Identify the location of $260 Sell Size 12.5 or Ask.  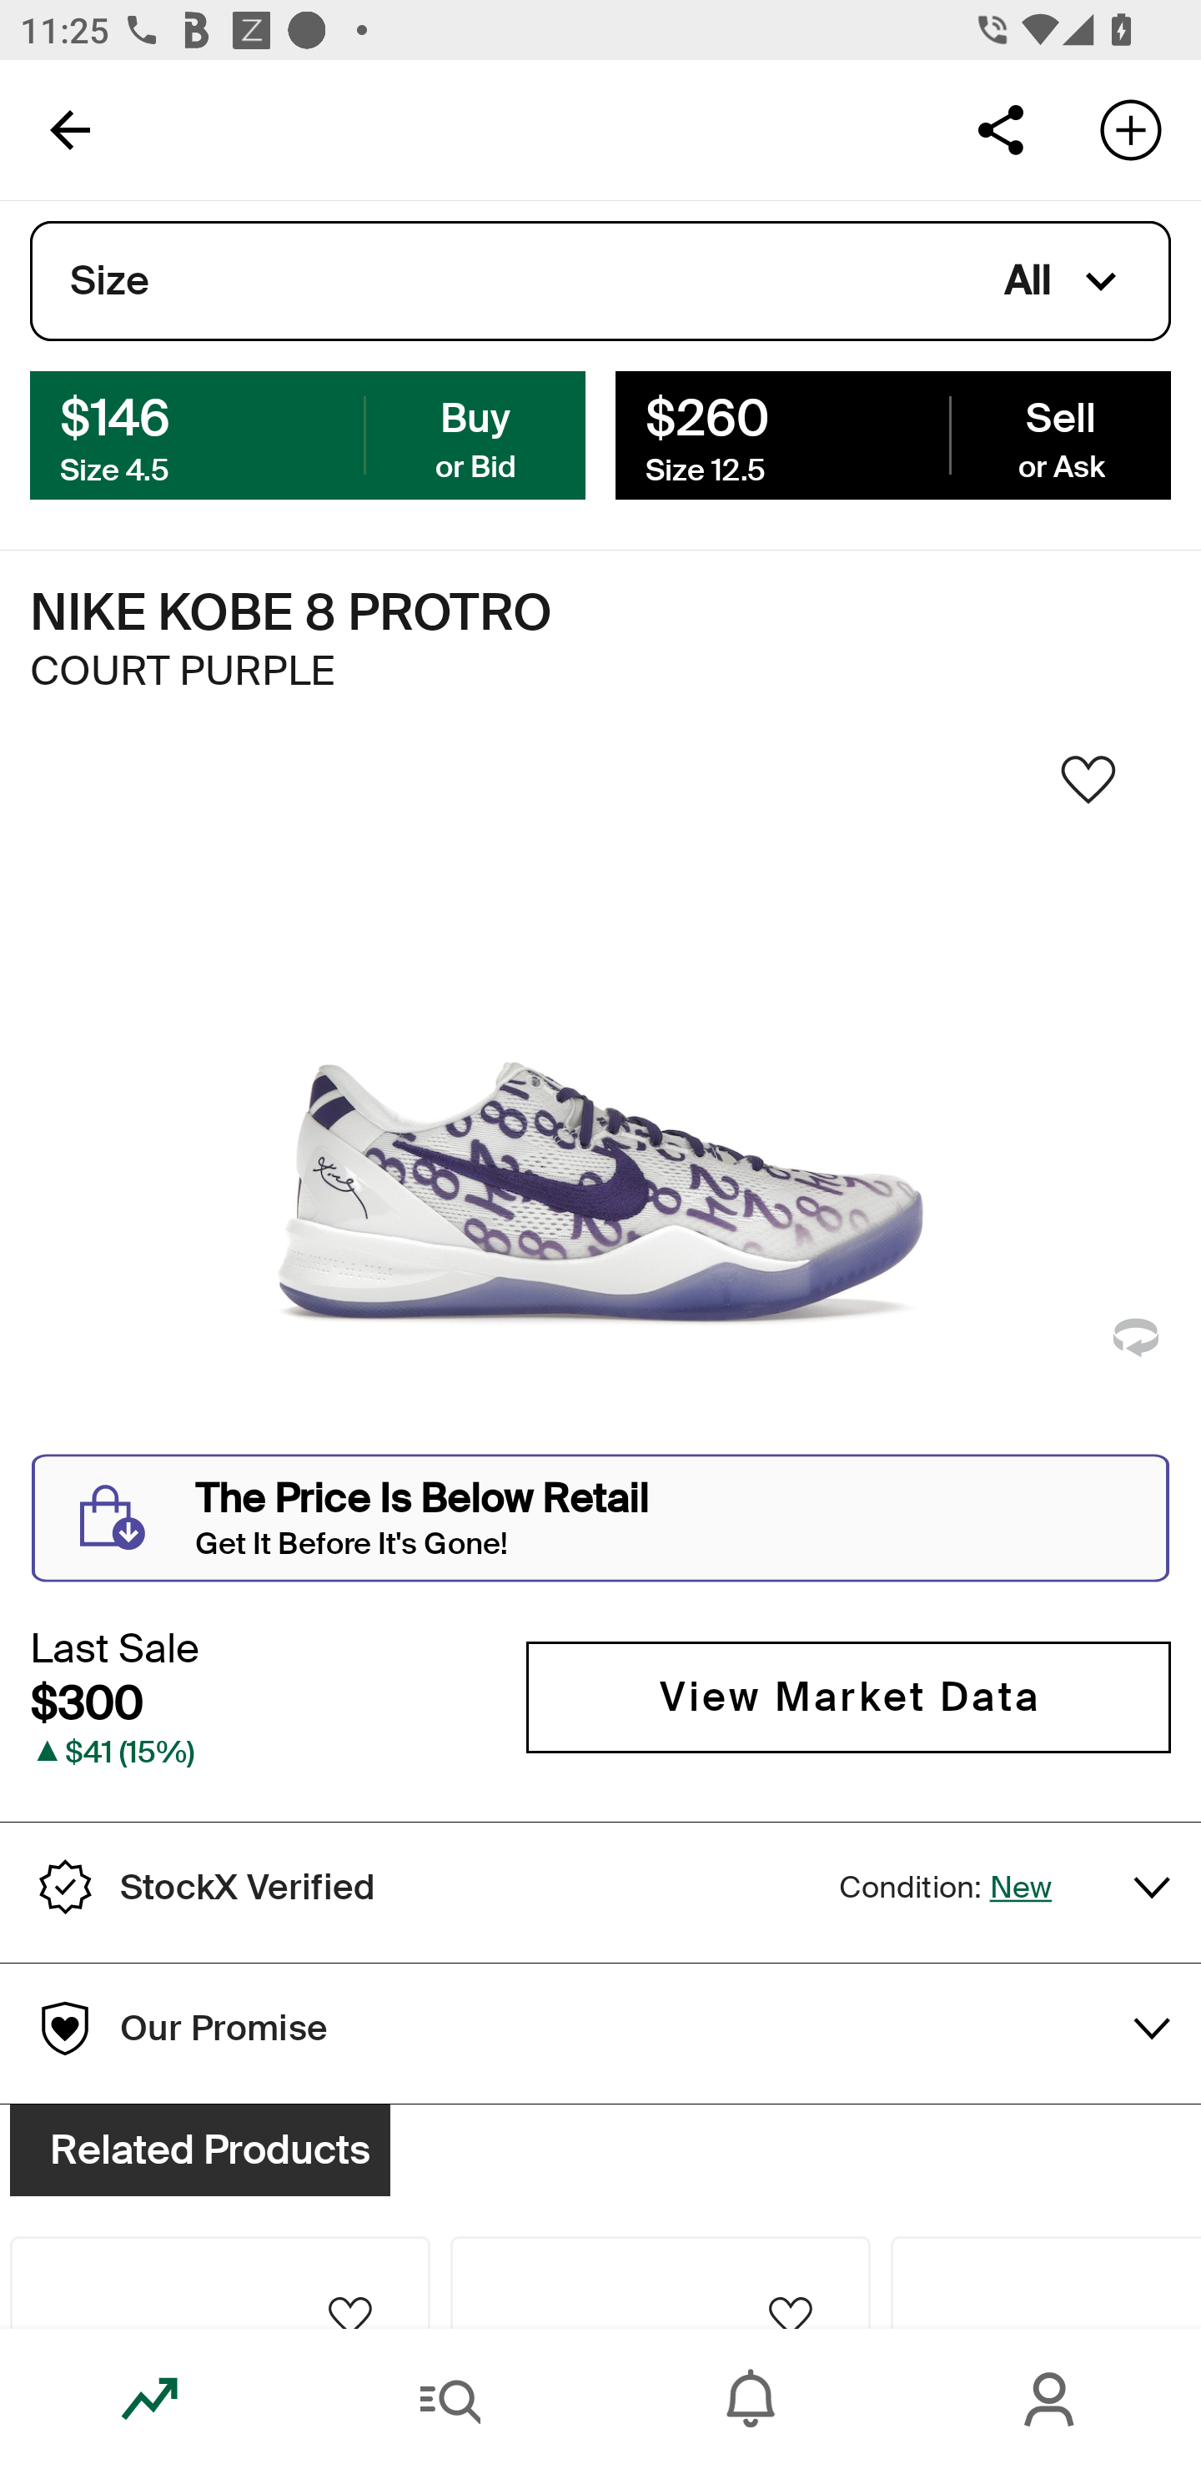
(892, 434).